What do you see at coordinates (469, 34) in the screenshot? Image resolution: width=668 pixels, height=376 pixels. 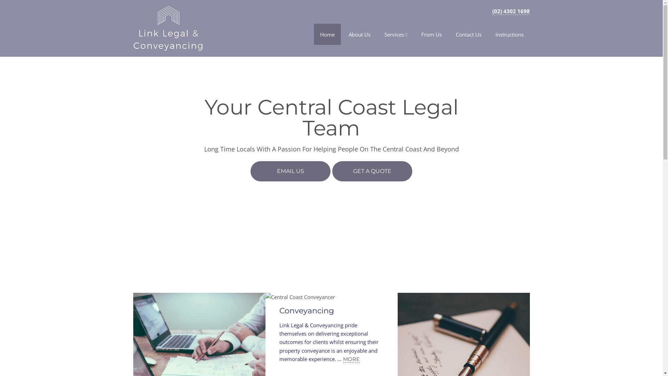 I see `Contact Us` at bounding box center [469, 34].